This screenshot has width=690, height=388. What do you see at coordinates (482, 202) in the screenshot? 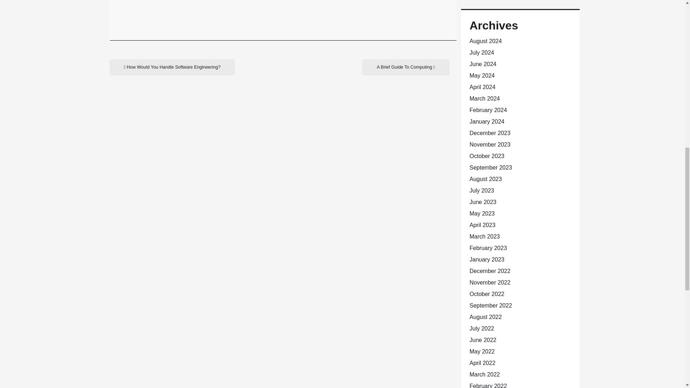
I see `June 2023` at bounding box center [482, 202].